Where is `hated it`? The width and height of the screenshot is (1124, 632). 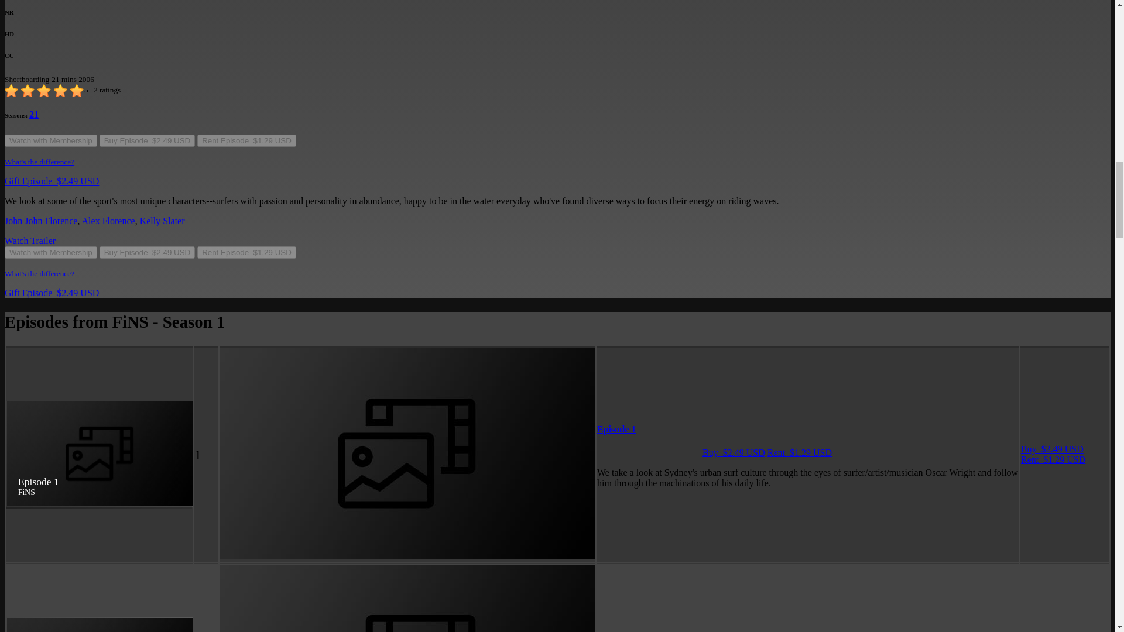 hated it is located at coordinates (12, 14).